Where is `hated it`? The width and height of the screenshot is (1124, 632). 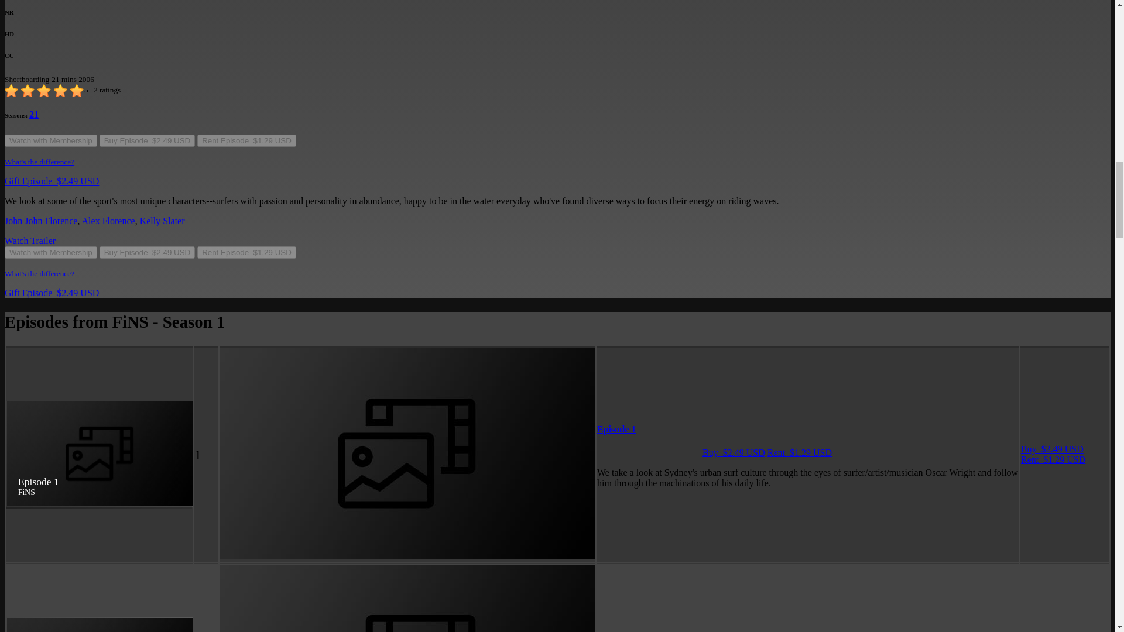 hated it is located at coordinates (12, 14).